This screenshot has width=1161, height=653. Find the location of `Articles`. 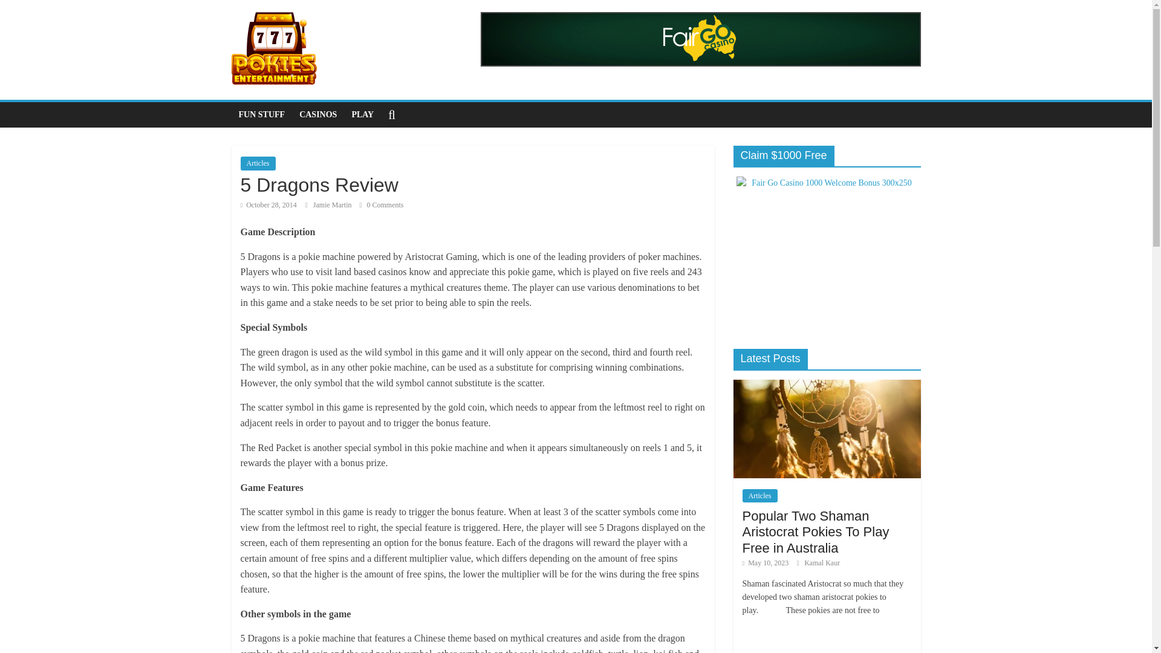

Articles is located at coordinates (258, 163).